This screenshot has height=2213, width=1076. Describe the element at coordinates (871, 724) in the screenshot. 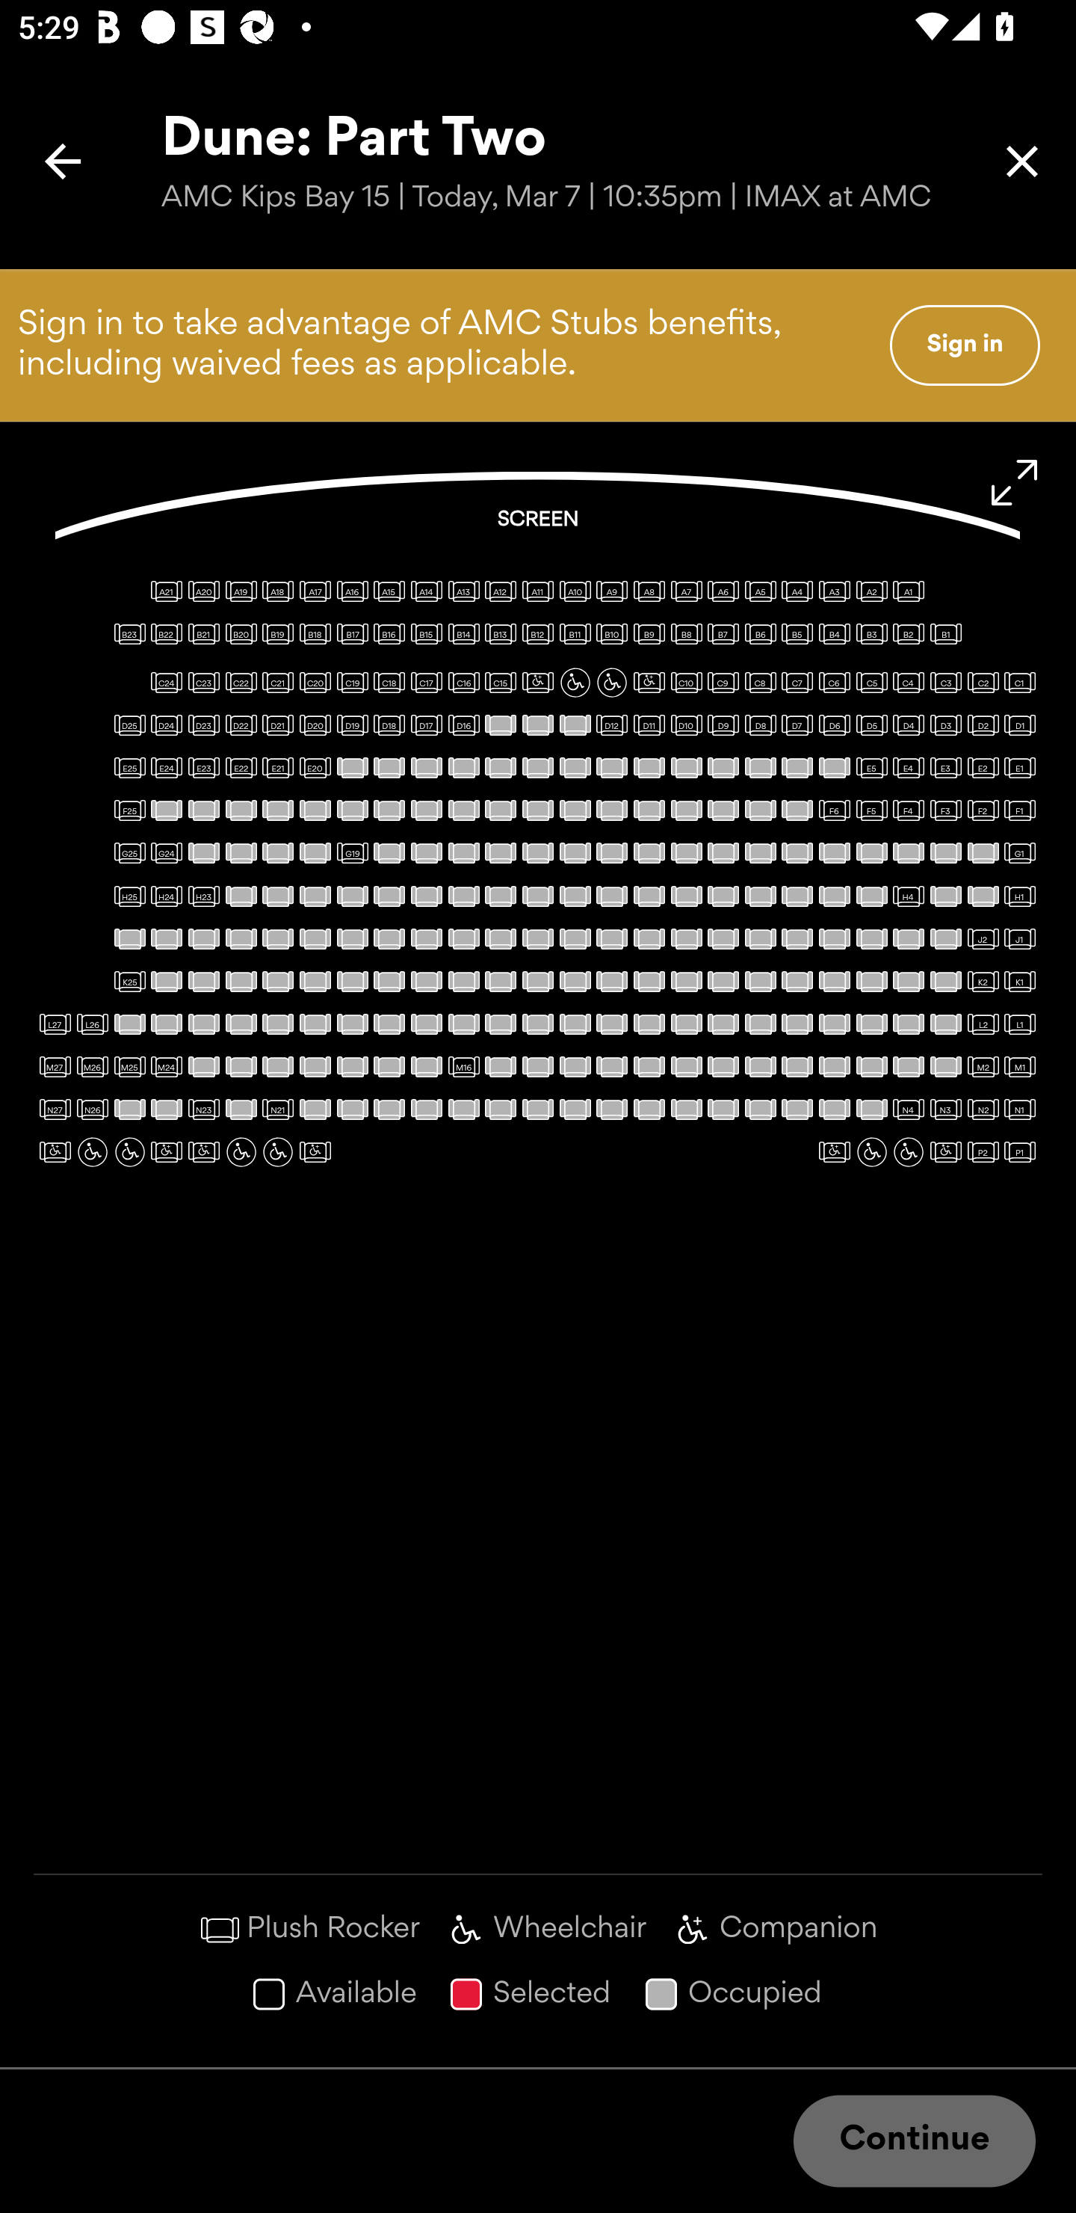

I see `D5, Regular seat, available` at that location.